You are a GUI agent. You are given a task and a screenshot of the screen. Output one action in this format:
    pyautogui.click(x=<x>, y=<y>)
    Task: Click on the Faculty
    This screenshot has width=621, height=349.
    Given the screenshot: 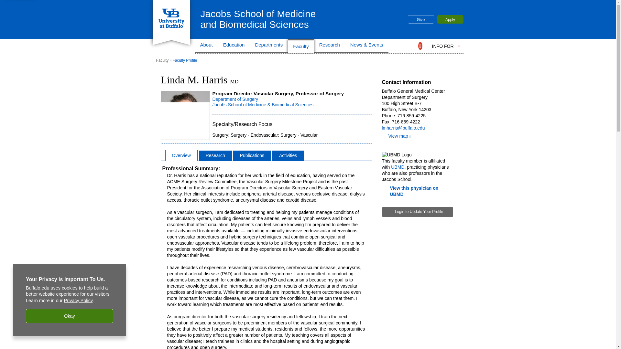 What is the action you would take?
    pyautogui.click(x=330, y=46)
    